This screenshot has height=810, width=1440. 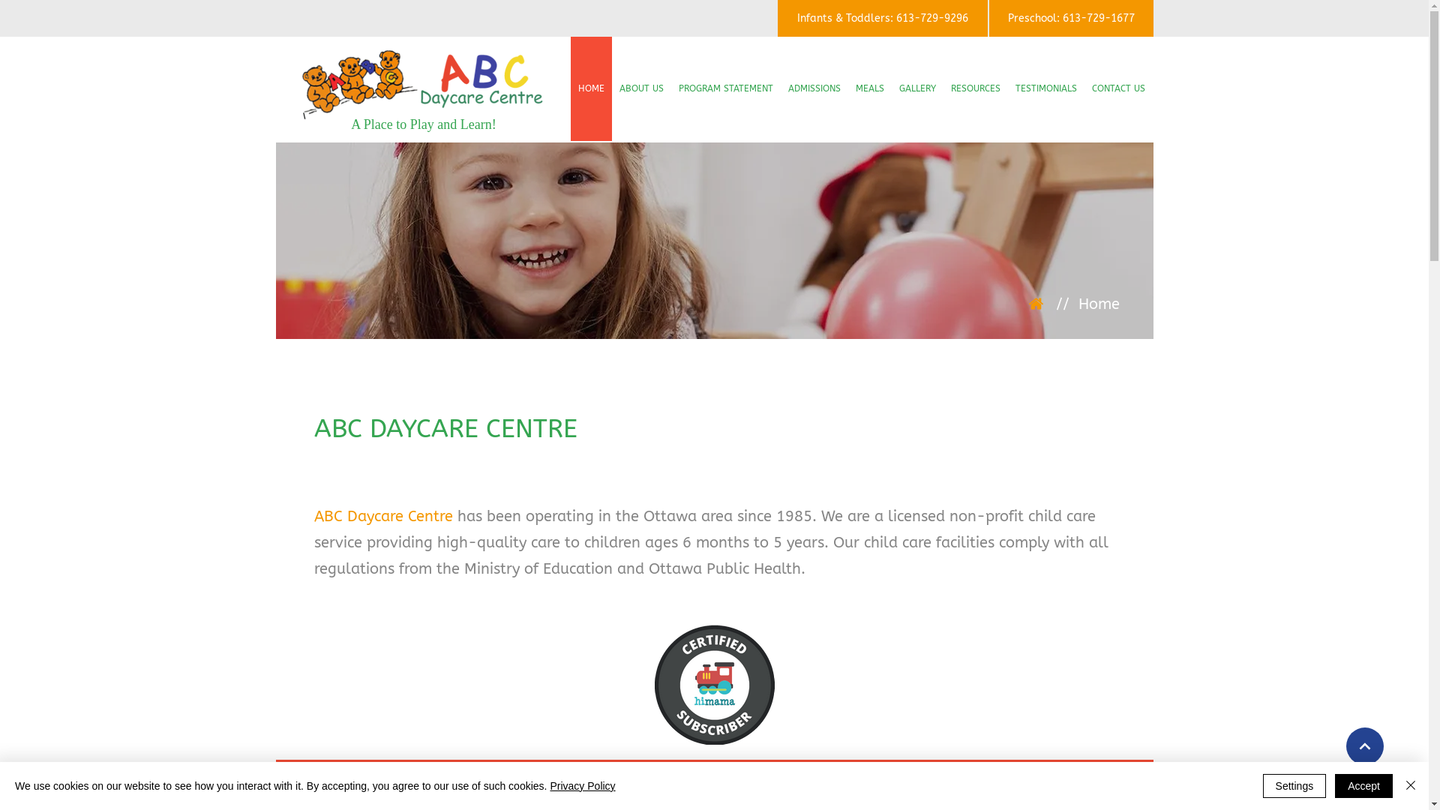 What do you see at coordinates (870, 88) in the screenshot?
I see `MEALS` at bounding box center [870, 88].